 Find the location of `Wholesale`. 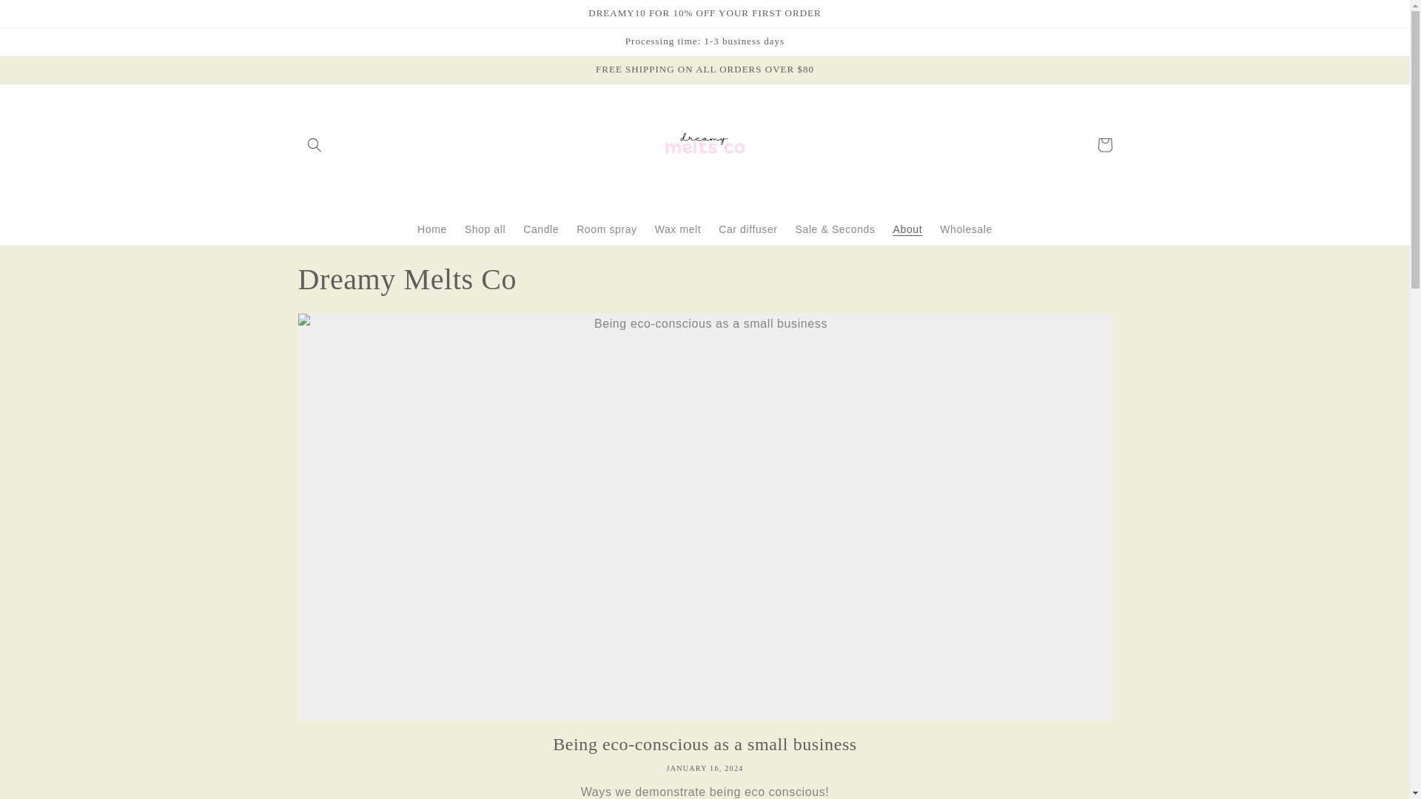

Wholesale is located at coordinates (966, 229).